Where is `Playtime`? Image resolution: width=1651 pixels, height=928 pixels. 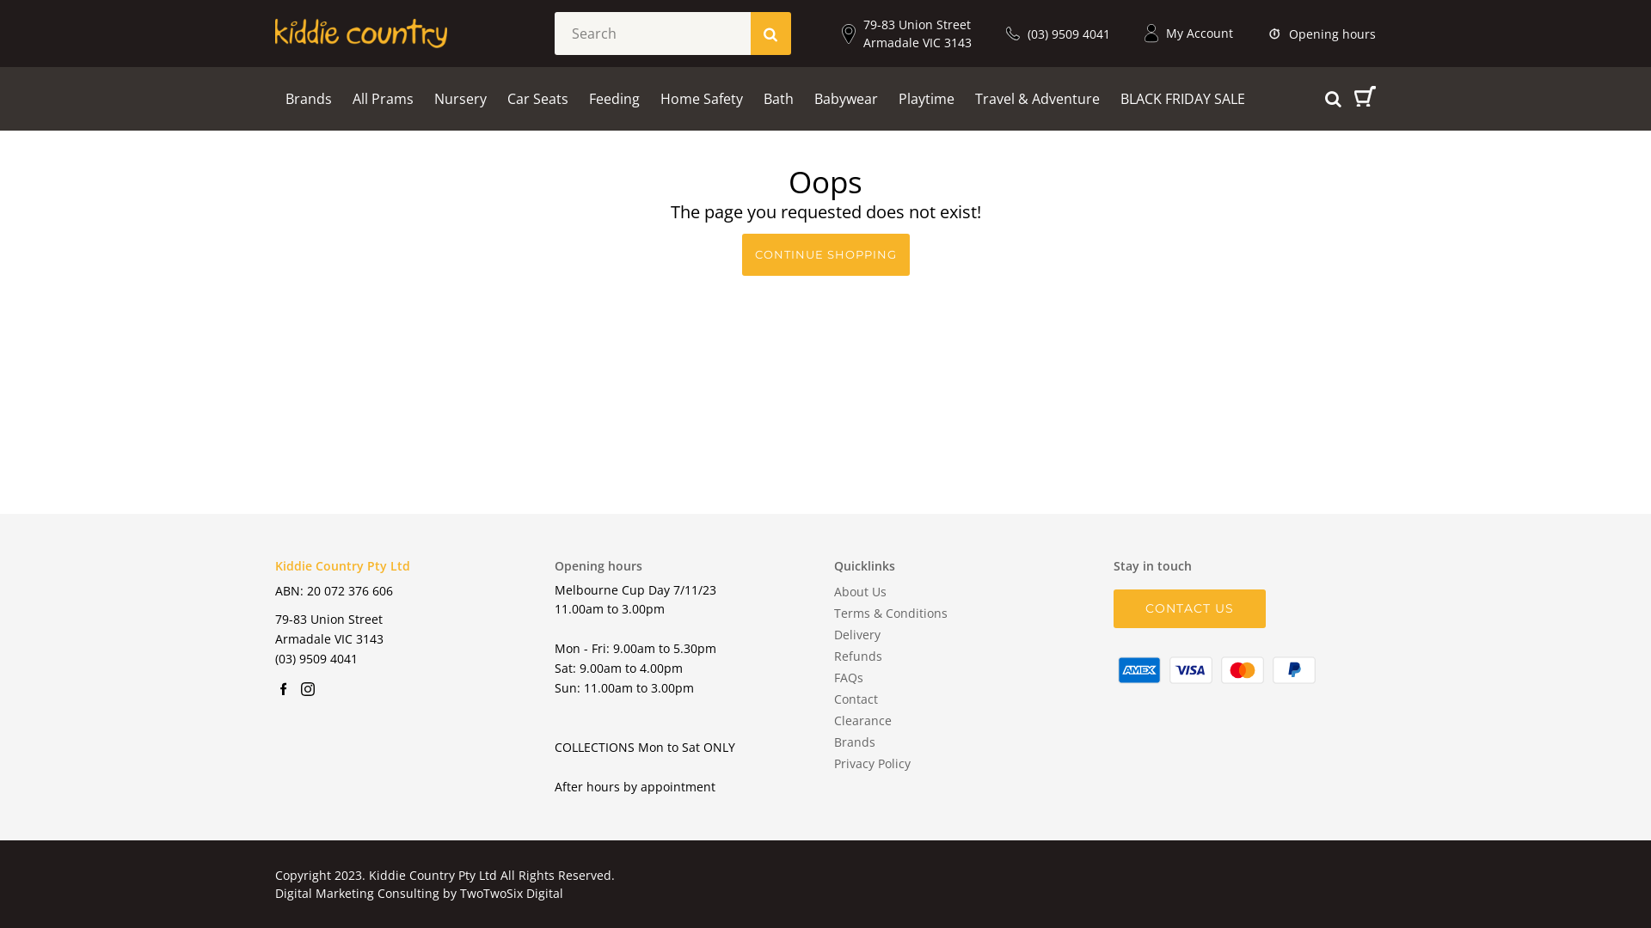 Playtime is located at coordinates (927, 98).